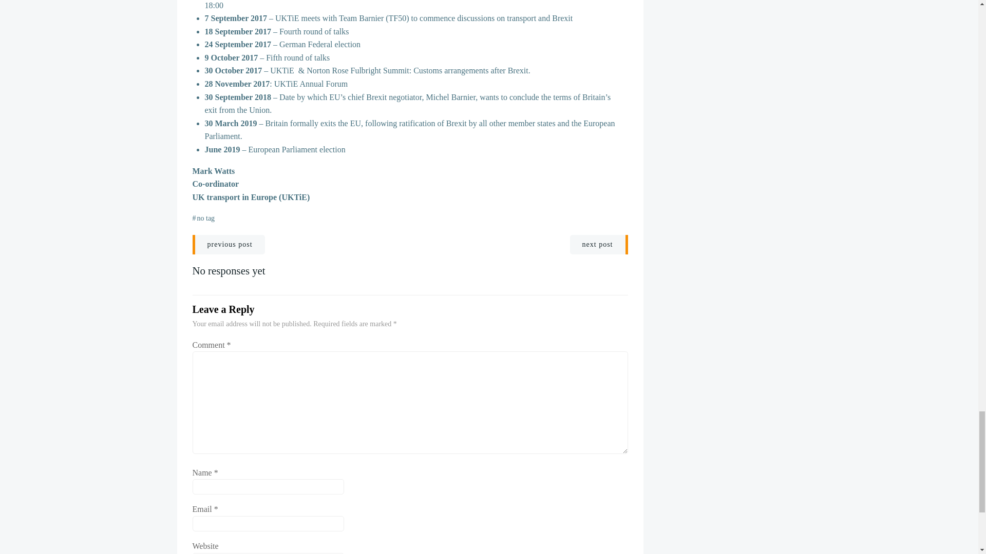 This screenshot has width=986, height=554. I want to click on next post, so click(599, 244).